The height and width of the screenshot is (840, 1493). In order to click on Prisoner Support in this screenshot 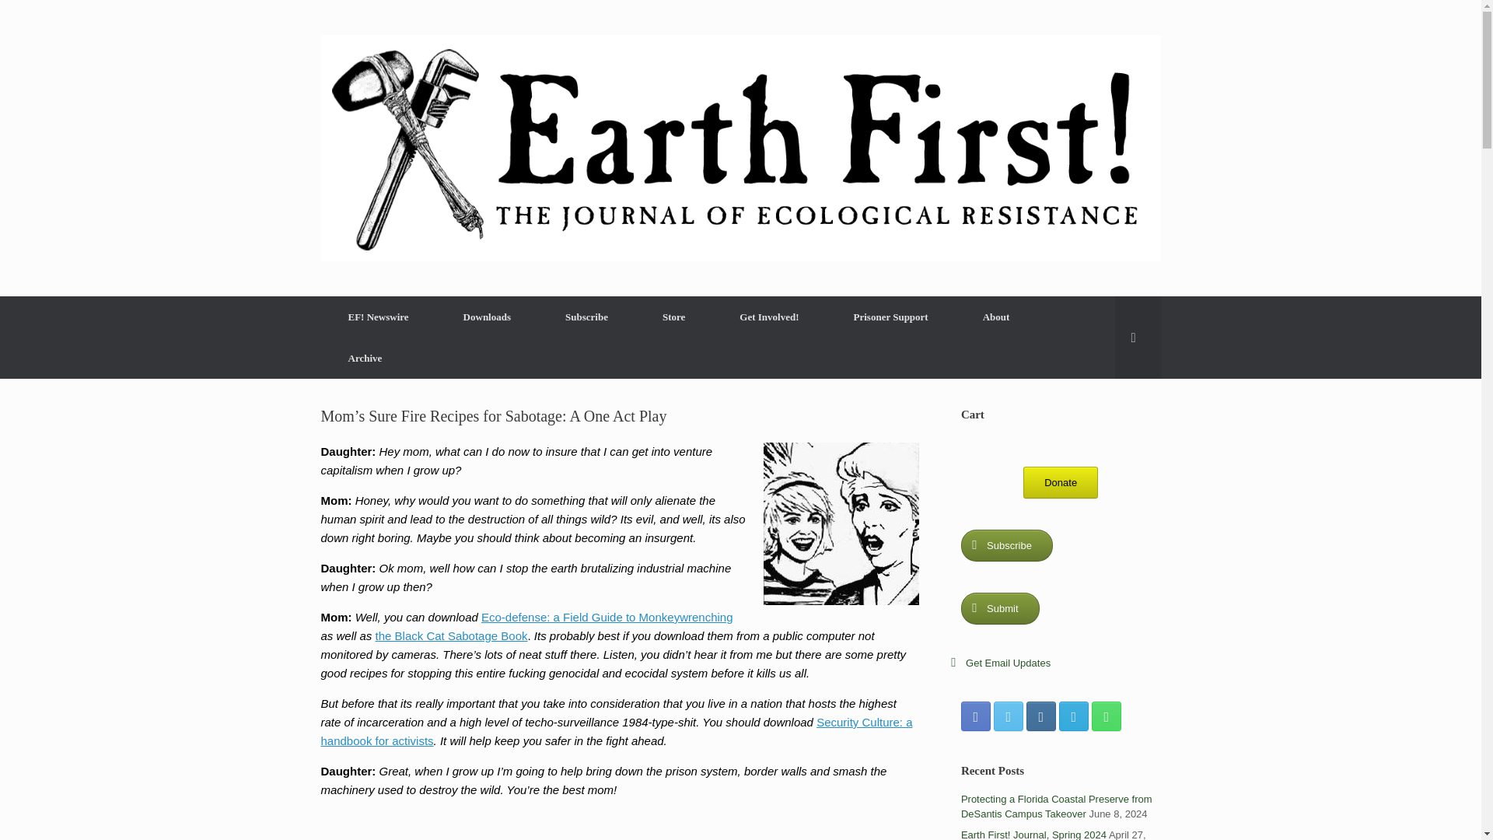, I will do `click(891, 317)`.